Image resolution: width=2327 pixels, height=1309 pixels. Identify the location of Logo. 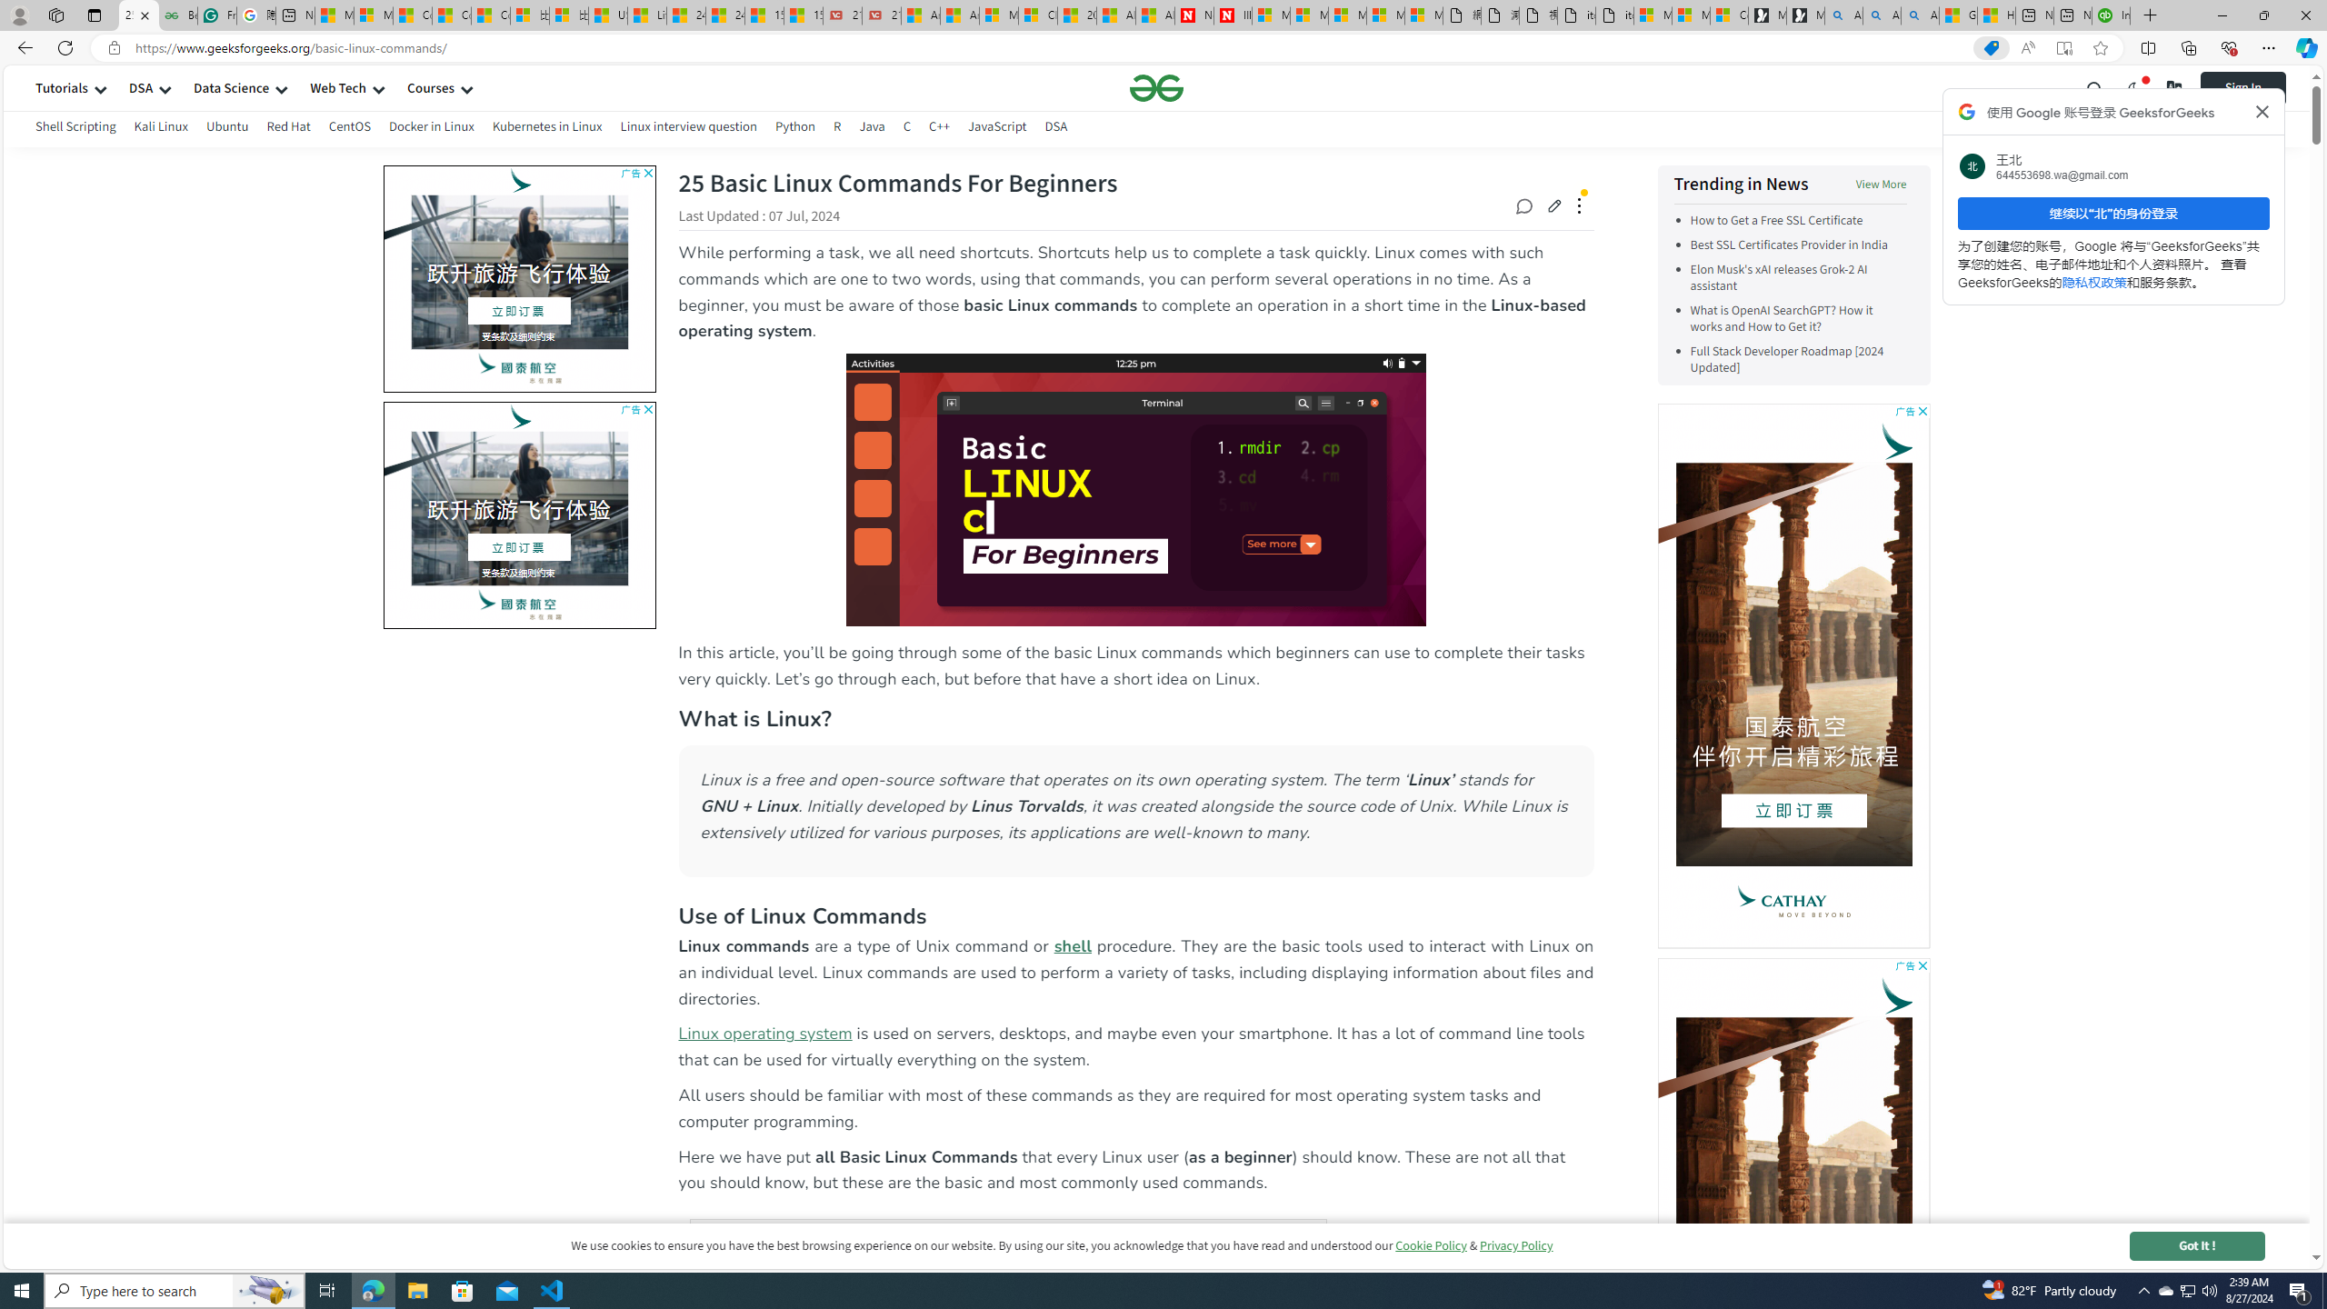
(1156, 88).